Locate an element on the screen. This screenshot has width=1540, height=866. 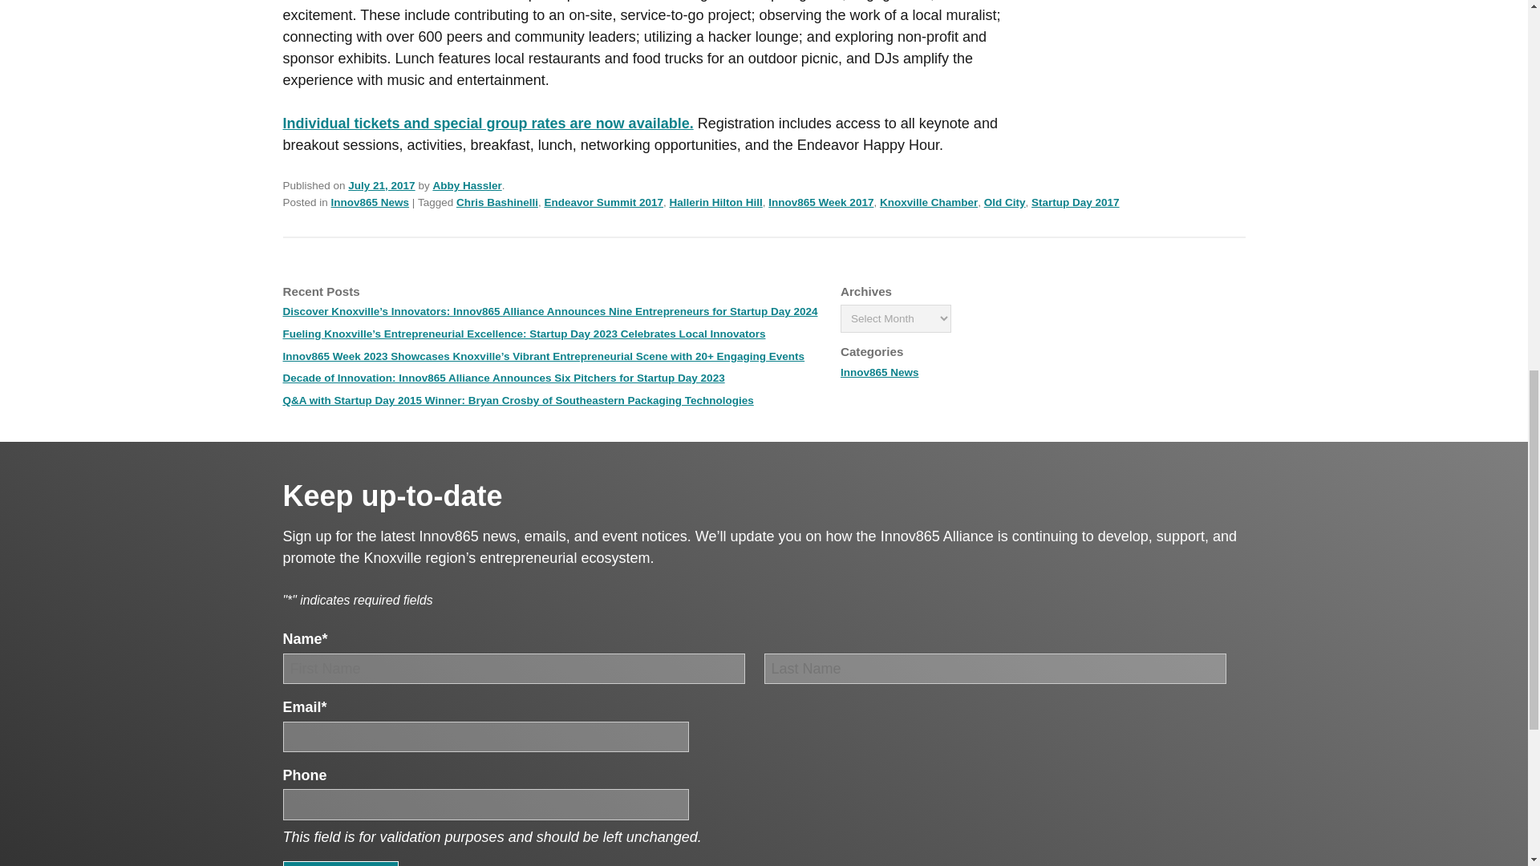
Knoxville Chamber is located at coordinates (929, 202).